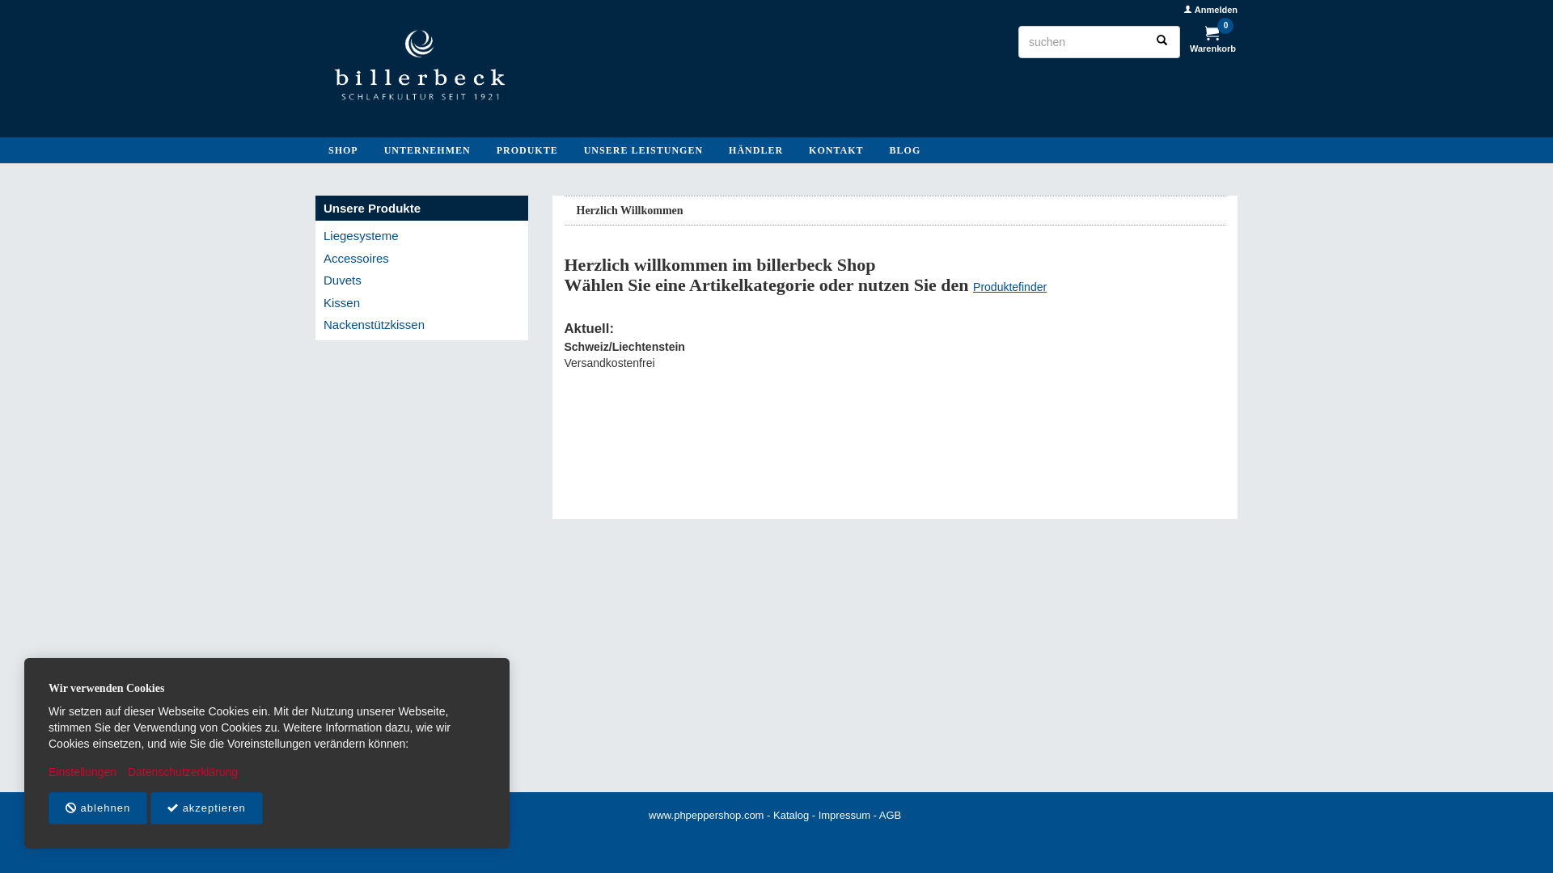  Describe the element at coordinates (890, 815) in the screenshot. I see `AGB` at that location.